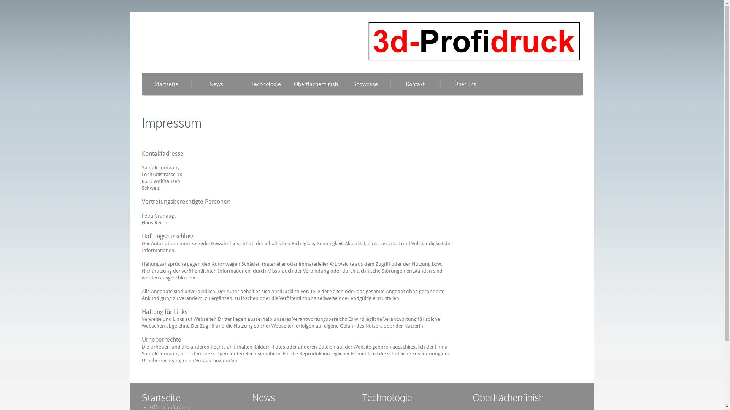 This screenshot has width=730, height=410. Describe the element at coordinates (266, 84) in the screenshot. I see `Technologie` at that location.